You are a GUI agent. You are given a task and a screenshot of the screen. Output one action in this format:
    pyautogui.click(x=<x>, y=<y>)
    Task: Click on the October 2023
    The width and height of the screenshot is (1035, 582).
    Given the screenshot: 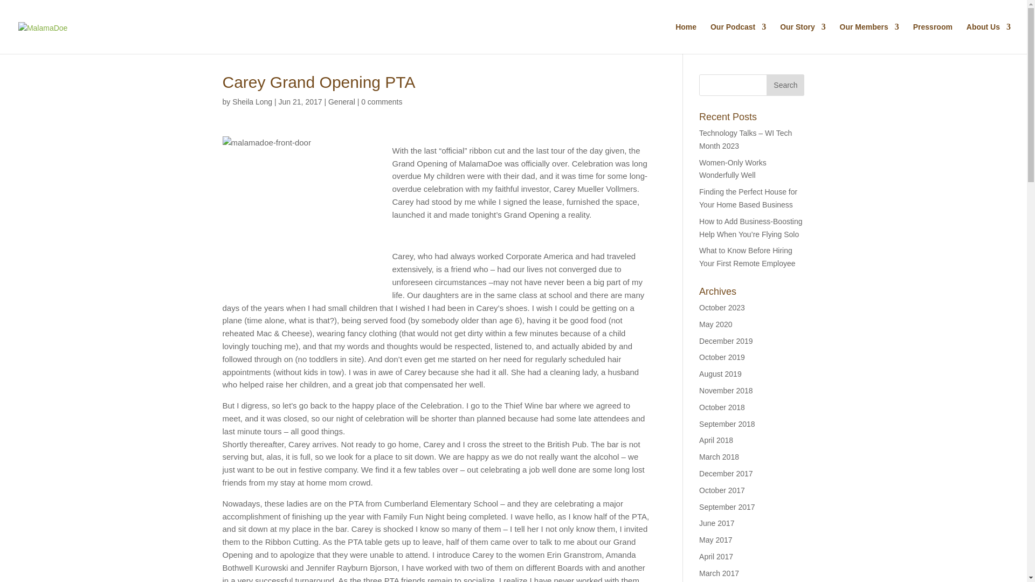 What is the action you would take?
    pyautogui.click(x=722, y=307)
    